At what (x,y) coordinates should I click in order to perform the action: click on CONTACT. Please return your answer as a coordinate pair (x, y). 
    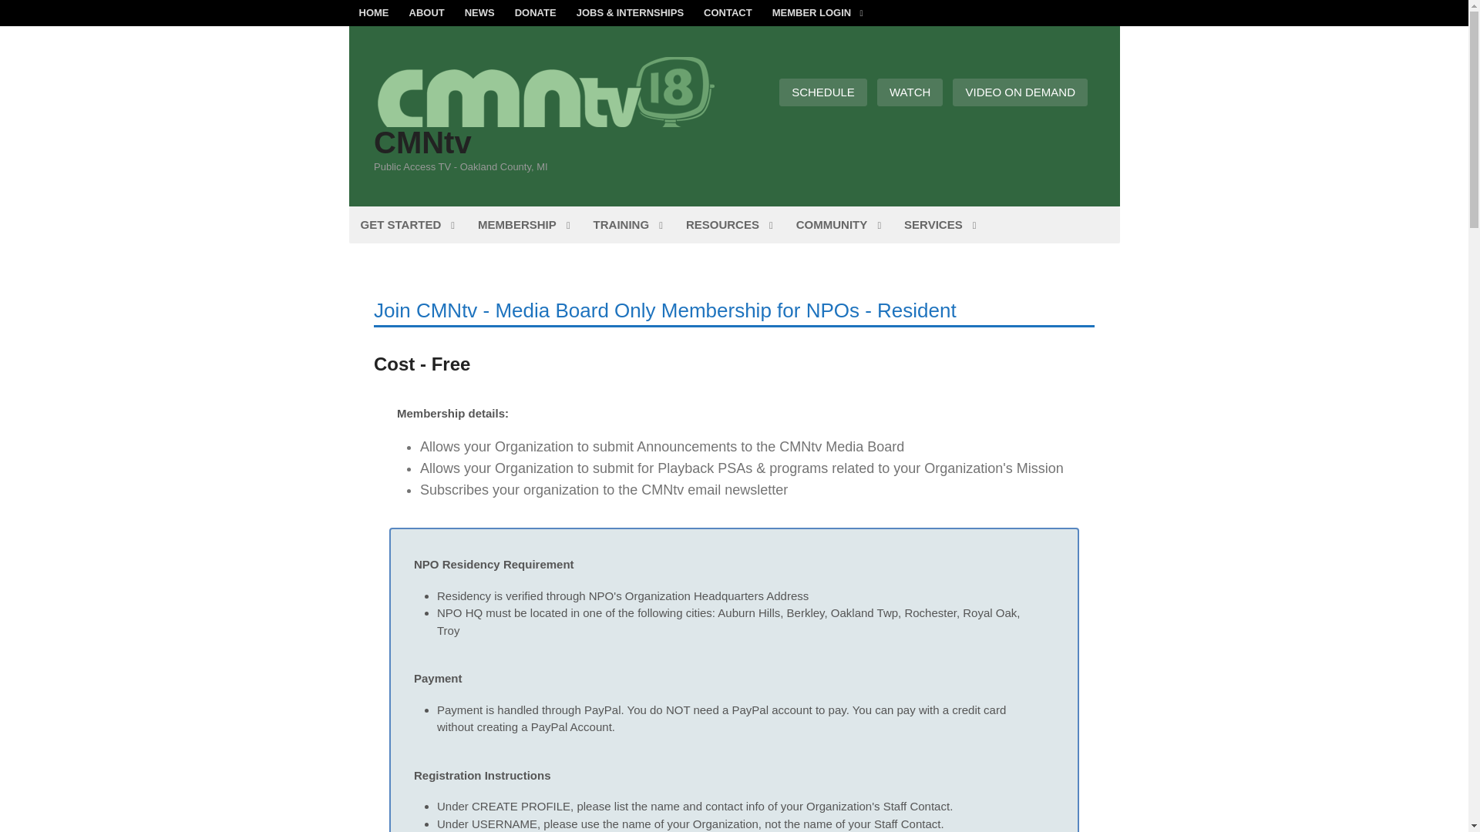
    Looking at the image, I should click on (728, 12).